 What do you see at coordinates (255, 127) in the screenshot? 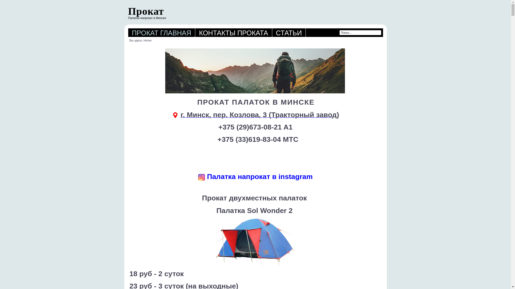
I see `+375 (29)673-08-21 A1` at bounding box center [255, 127].